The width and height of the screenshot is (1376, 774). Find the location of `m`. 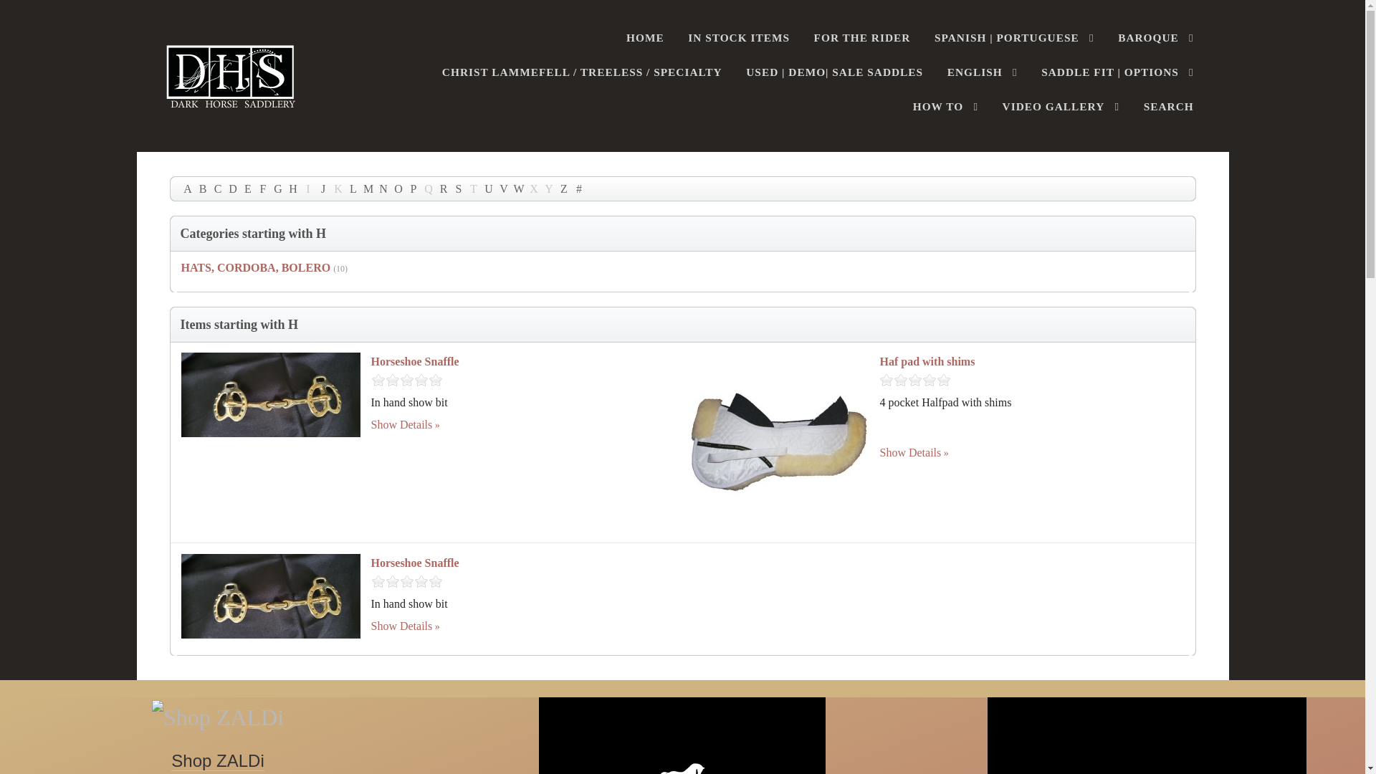

m is located at coordinates (368, 188).